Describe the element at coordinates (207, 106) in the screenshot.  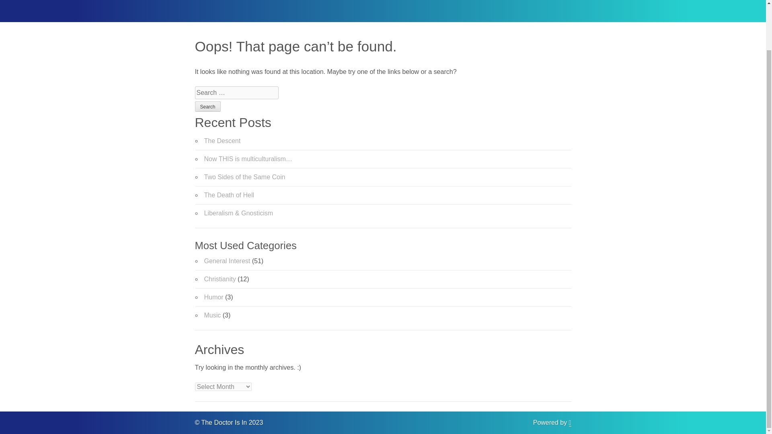
I see `Search` at that location.